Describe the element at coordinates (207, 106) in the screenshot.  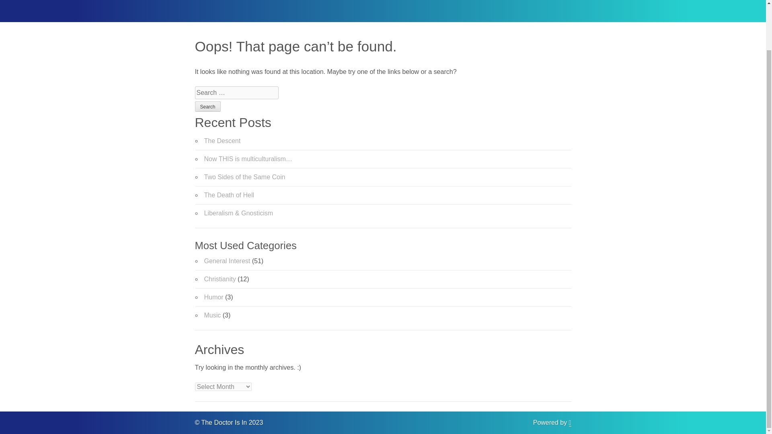
I see `Search` at that location.